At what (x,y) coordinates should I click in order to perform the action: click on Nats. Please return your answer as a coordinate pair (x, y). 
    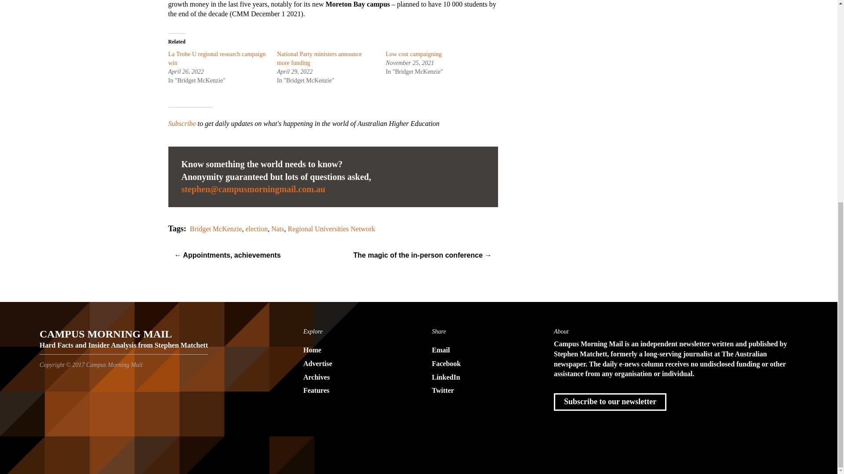
    Looking at the image, I should click on (277, 229).